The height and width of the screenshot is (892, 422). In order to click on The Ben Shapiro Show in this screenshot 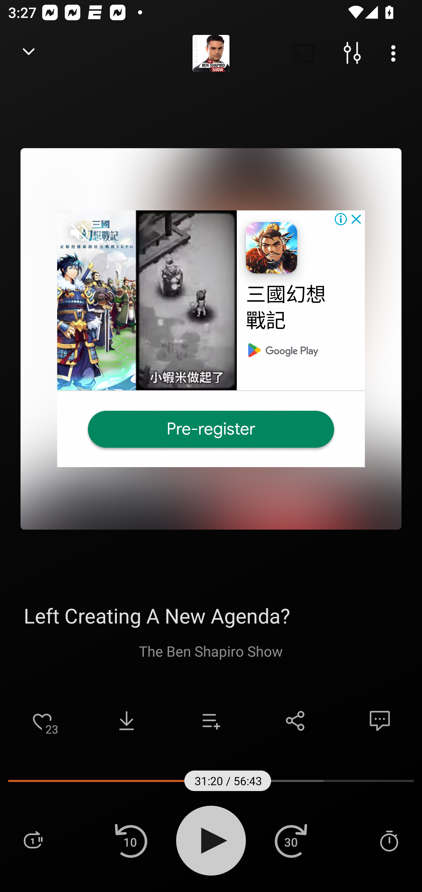, I will do `click(211, 651)`.